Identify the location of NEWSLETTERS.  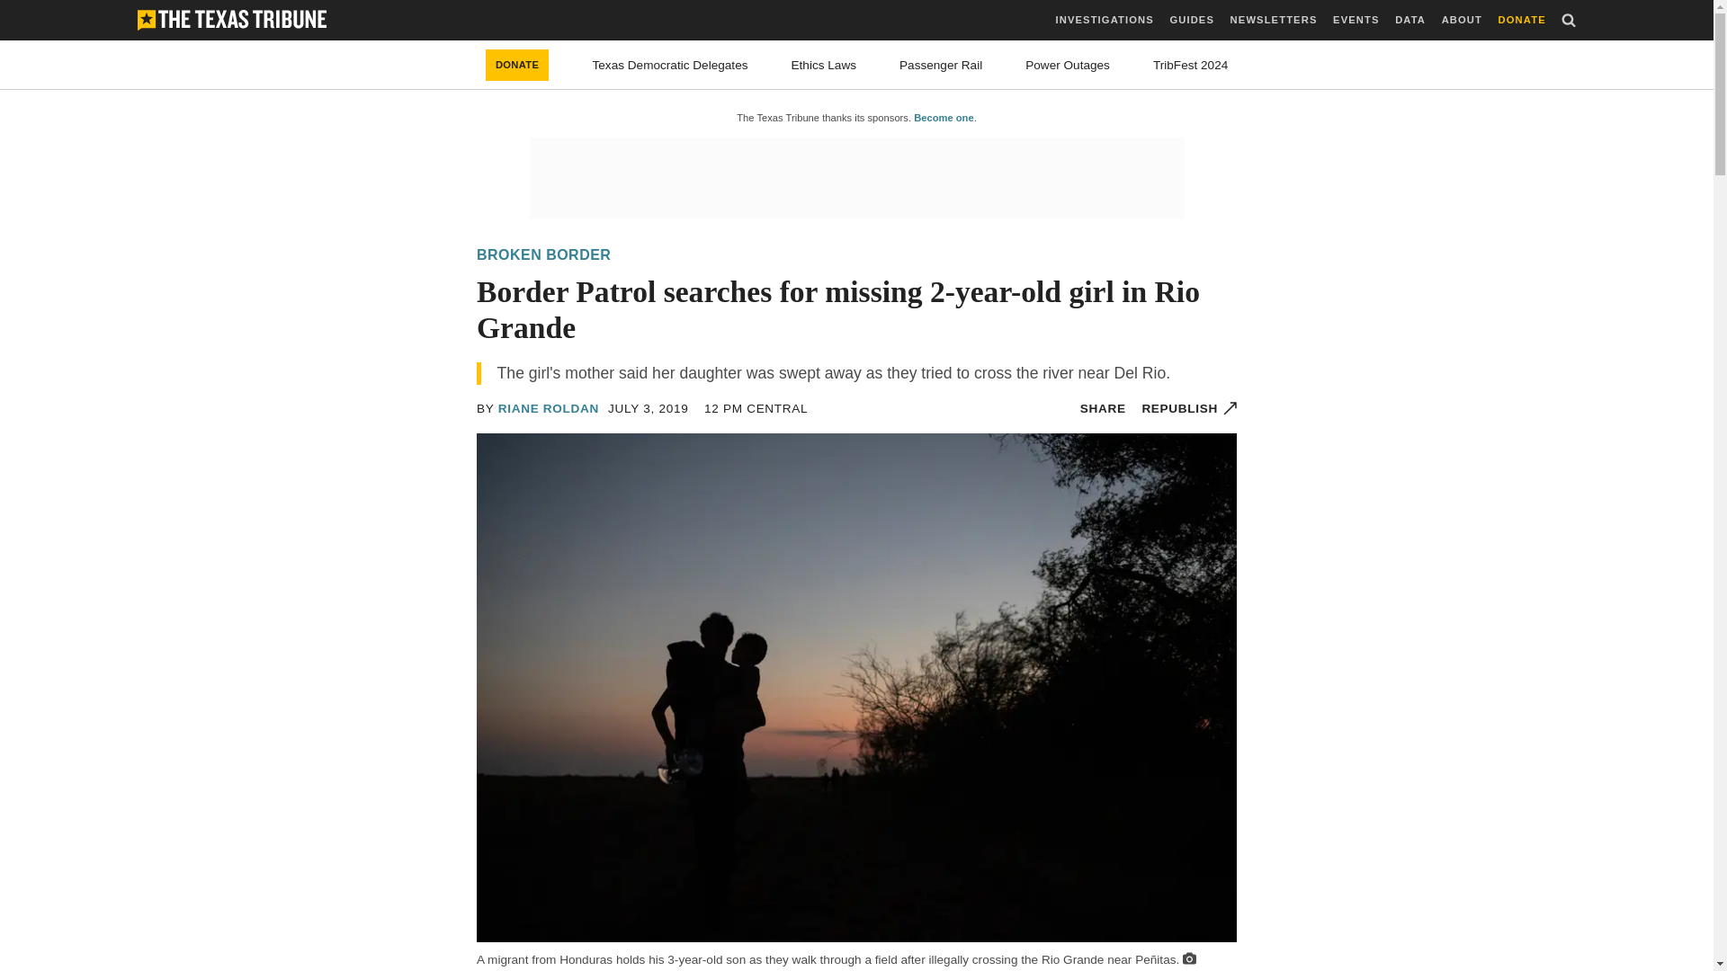
(1274, 20).